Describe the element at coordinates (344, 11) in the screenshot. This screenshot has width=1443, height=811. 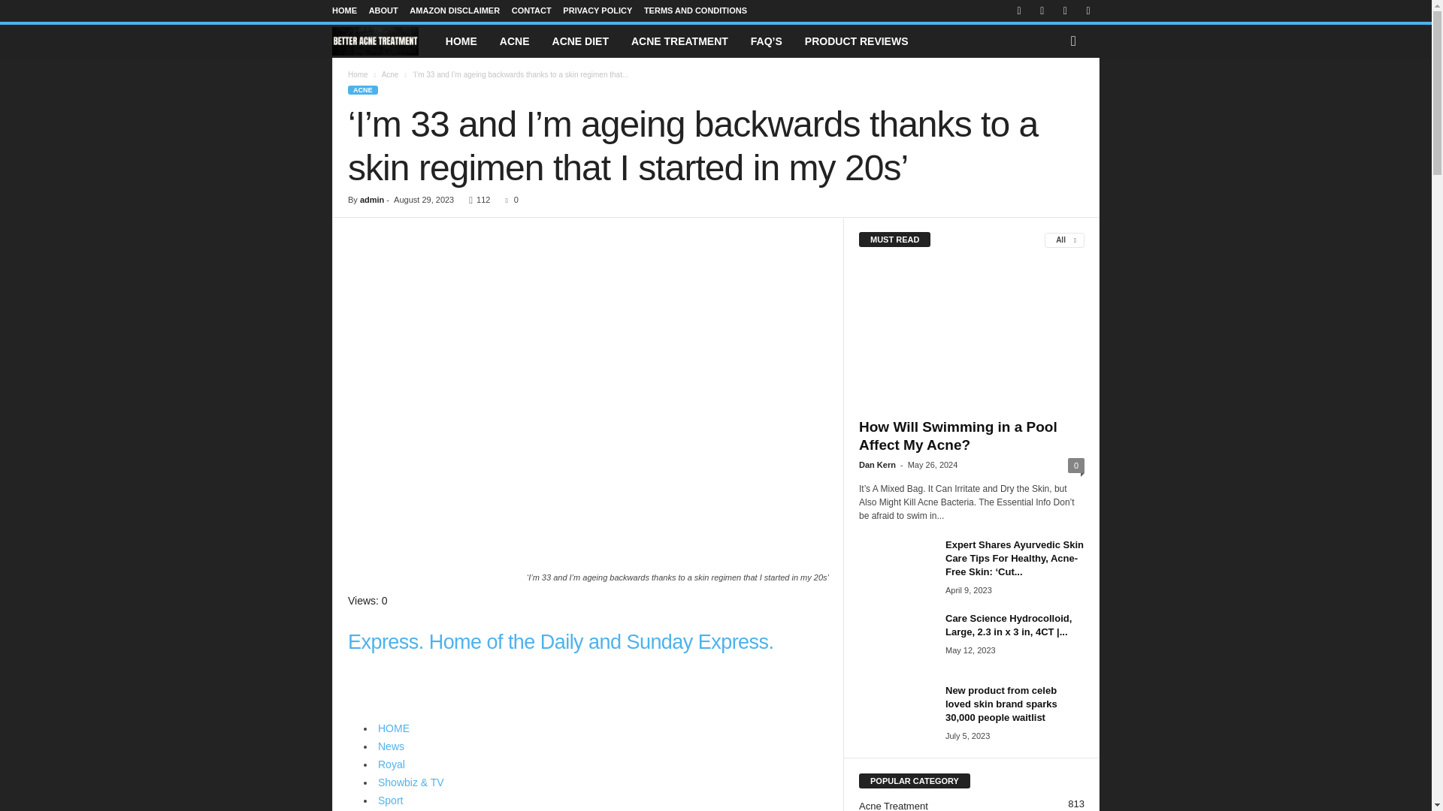
I see `HOME` at that location.